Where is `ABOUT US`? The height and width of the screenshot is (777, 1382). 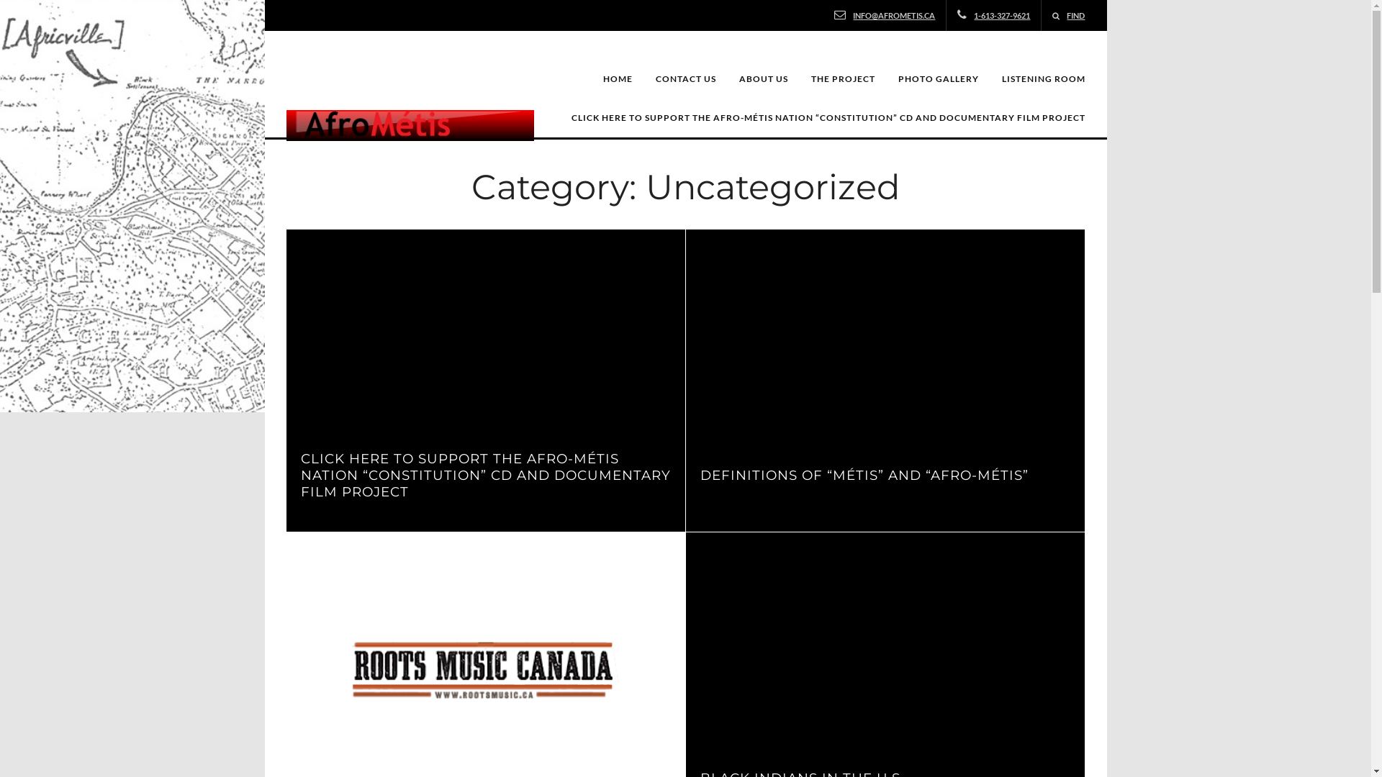
ABOUT US is located at coordinates (764, 79).